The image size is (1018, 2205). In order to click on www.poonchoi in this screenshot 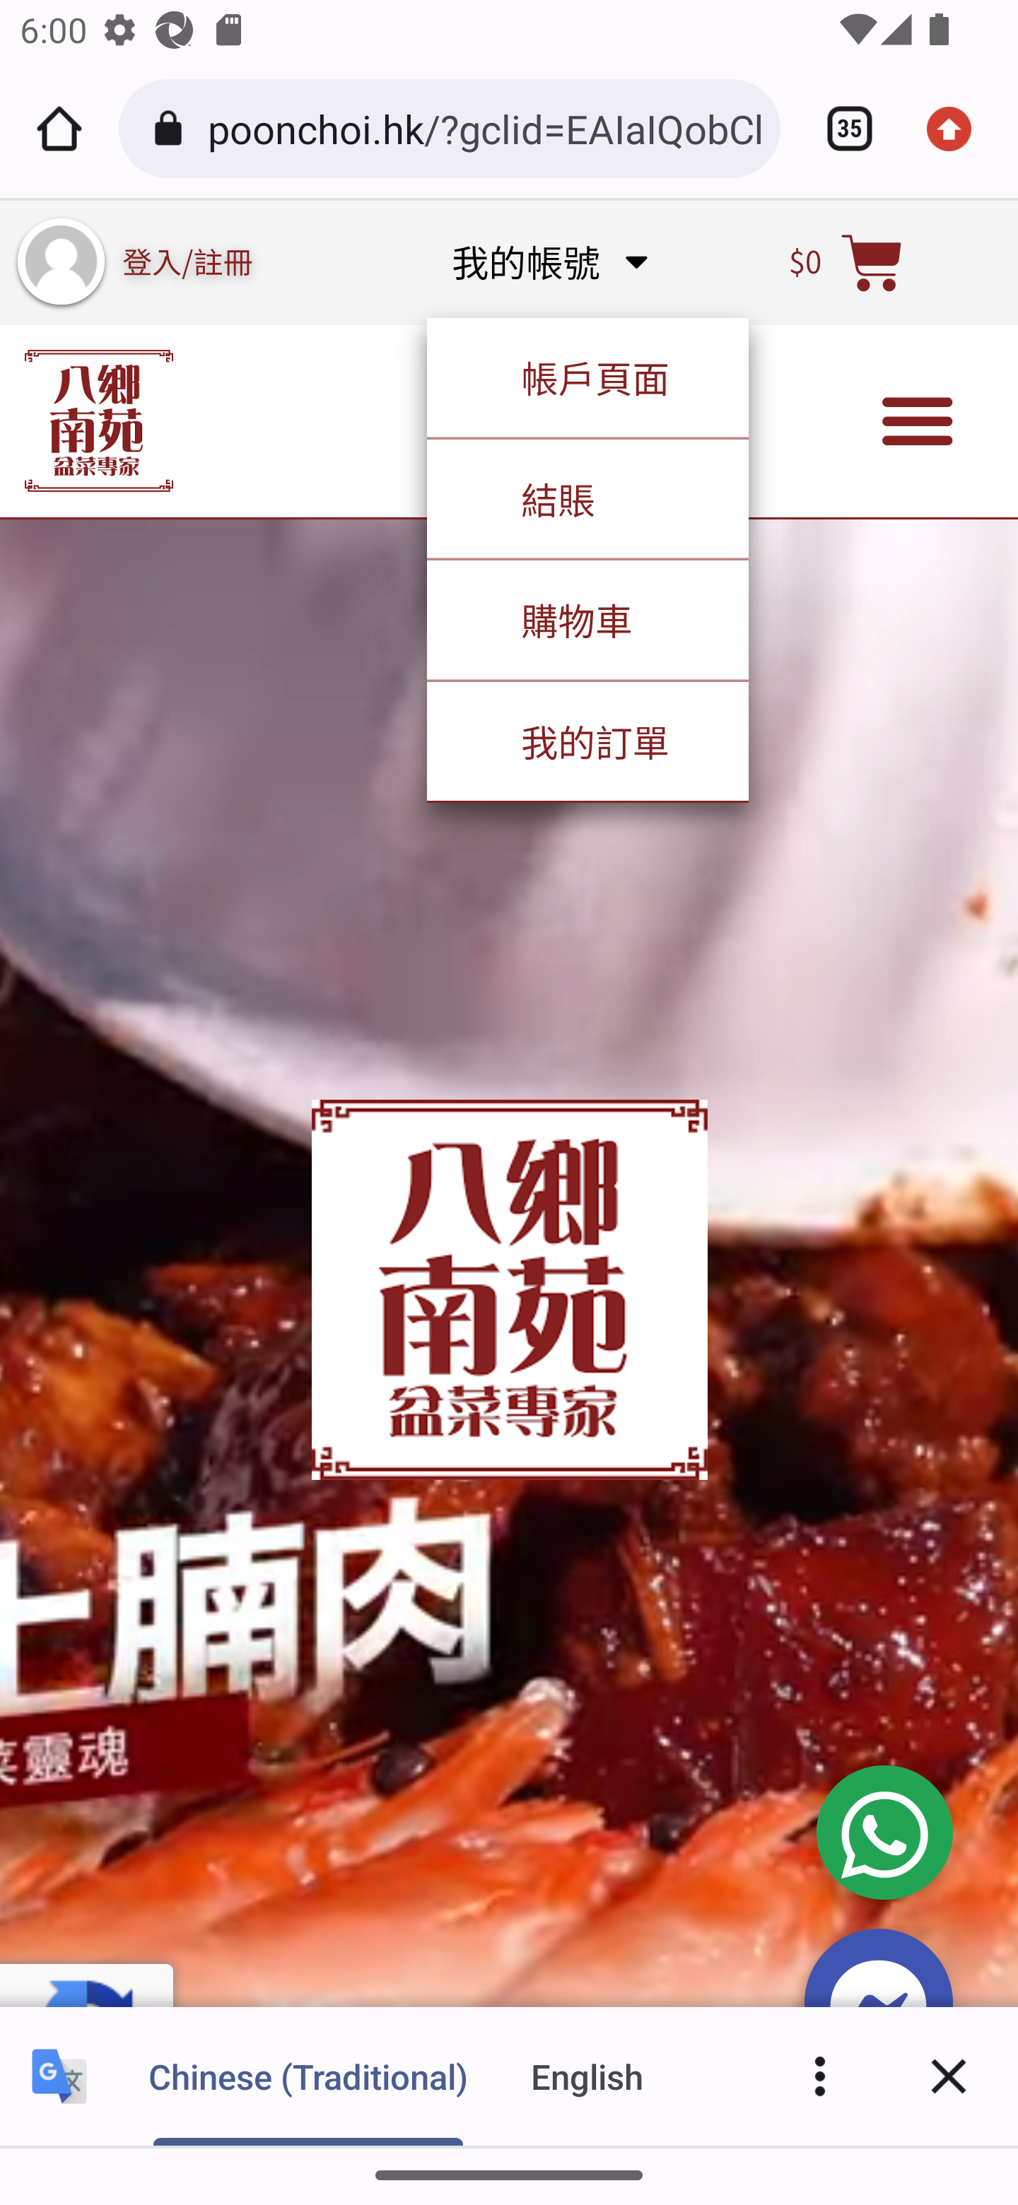, I will do `click(98, 421)`.